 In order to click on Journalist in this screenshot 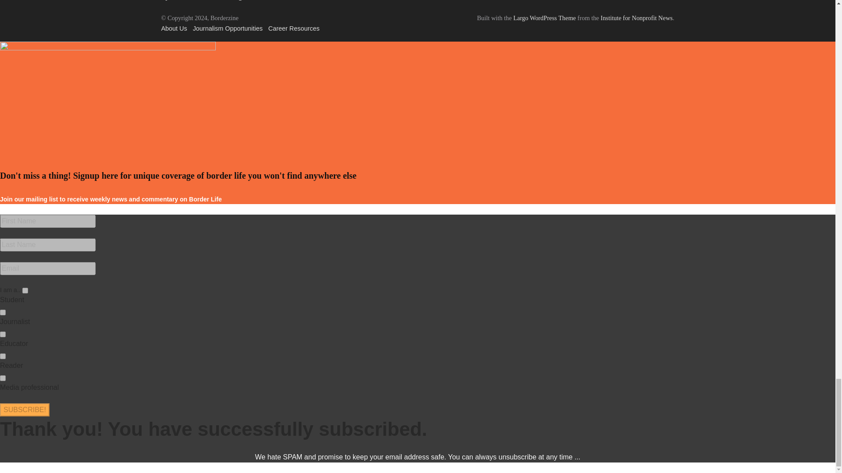, I will do `click(3, 313)`.